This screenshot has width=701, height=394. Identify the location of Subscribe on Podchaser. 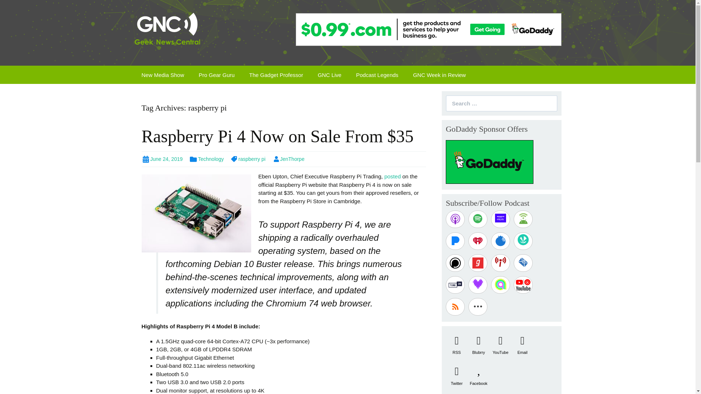
(455, 263).